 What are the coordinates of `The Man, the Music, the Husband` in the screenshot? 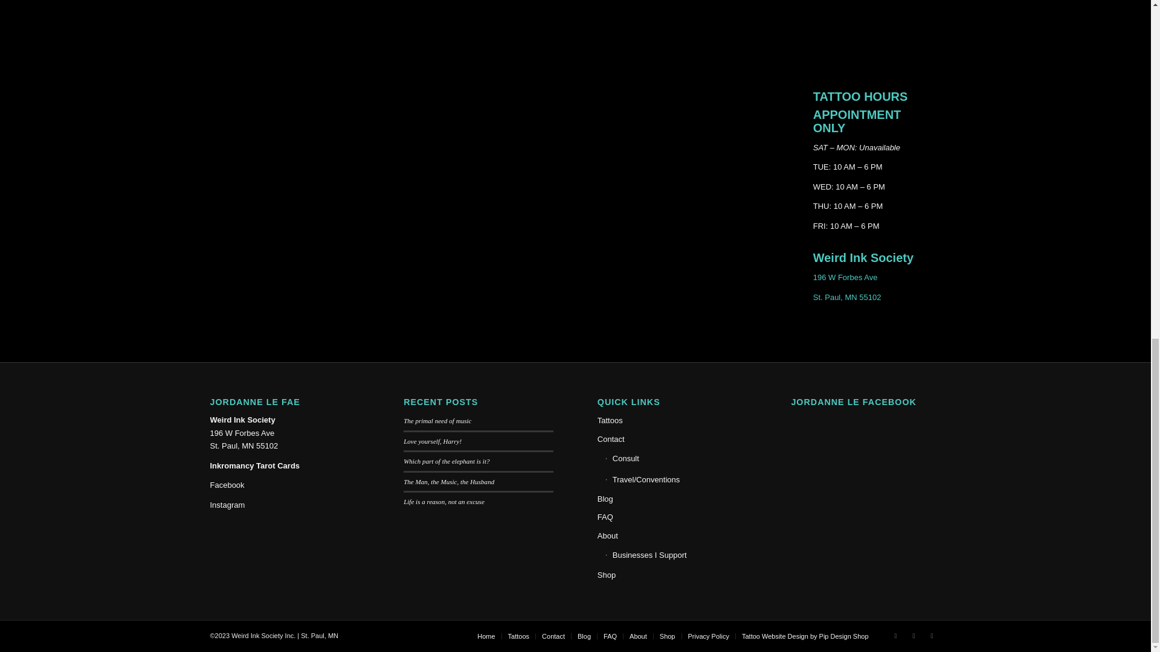 It's located at (448, 481).